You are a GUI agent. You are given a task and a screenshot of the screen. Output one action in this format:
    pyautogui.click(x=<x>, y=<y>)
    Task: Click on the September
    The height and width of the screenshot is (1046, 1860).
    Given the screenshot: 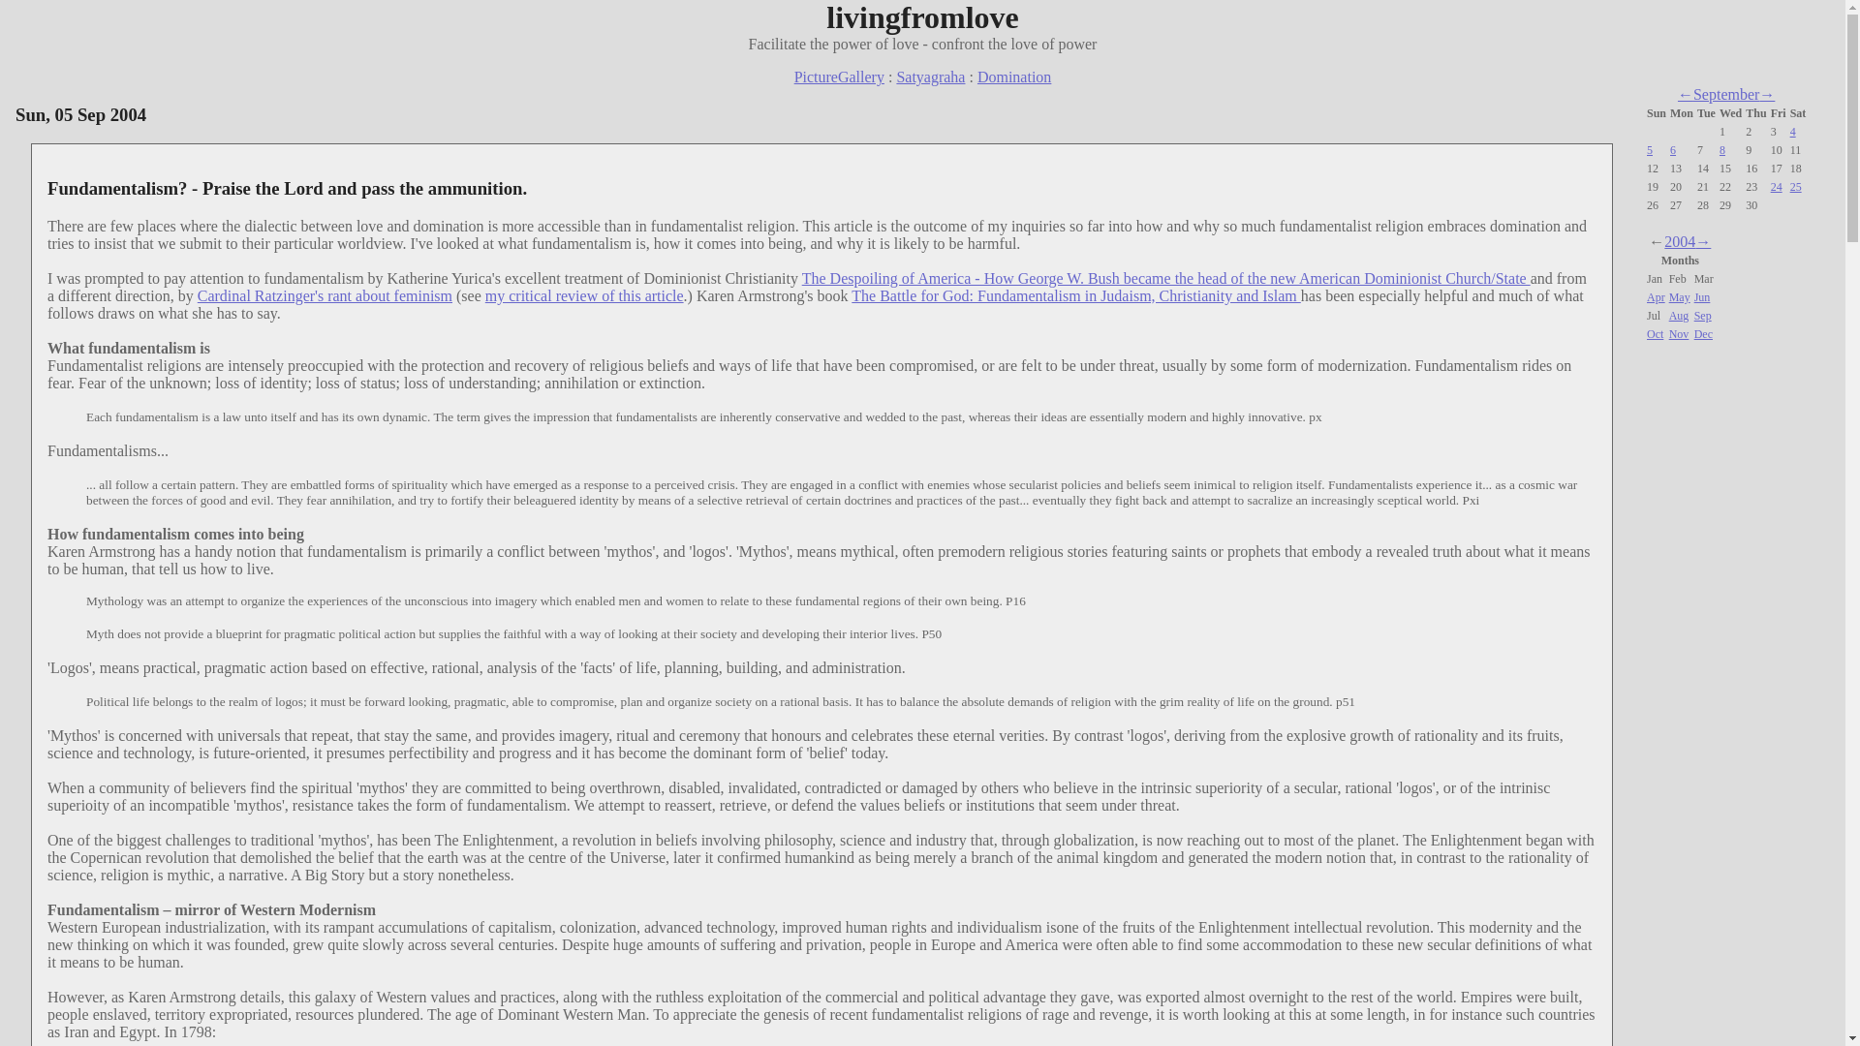 What is the action you would take?
    pyautogui.click(x=1726, y=93)
    